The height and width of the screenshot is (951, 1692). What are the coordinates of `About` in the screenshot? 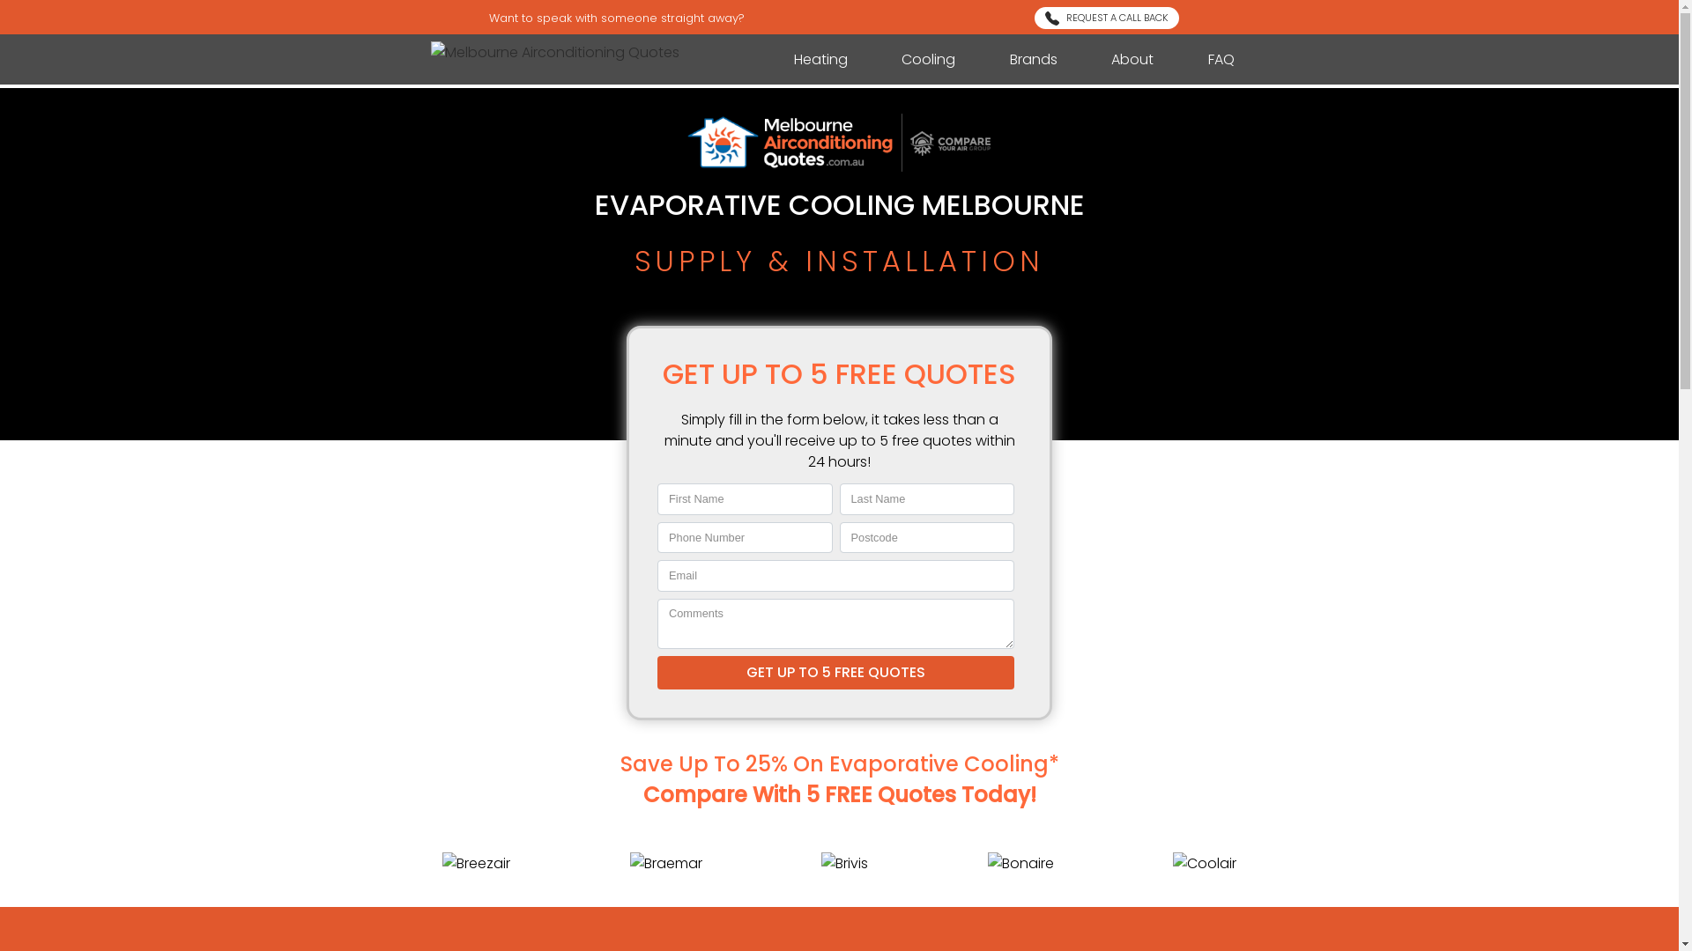 It's located at (1132, 60).